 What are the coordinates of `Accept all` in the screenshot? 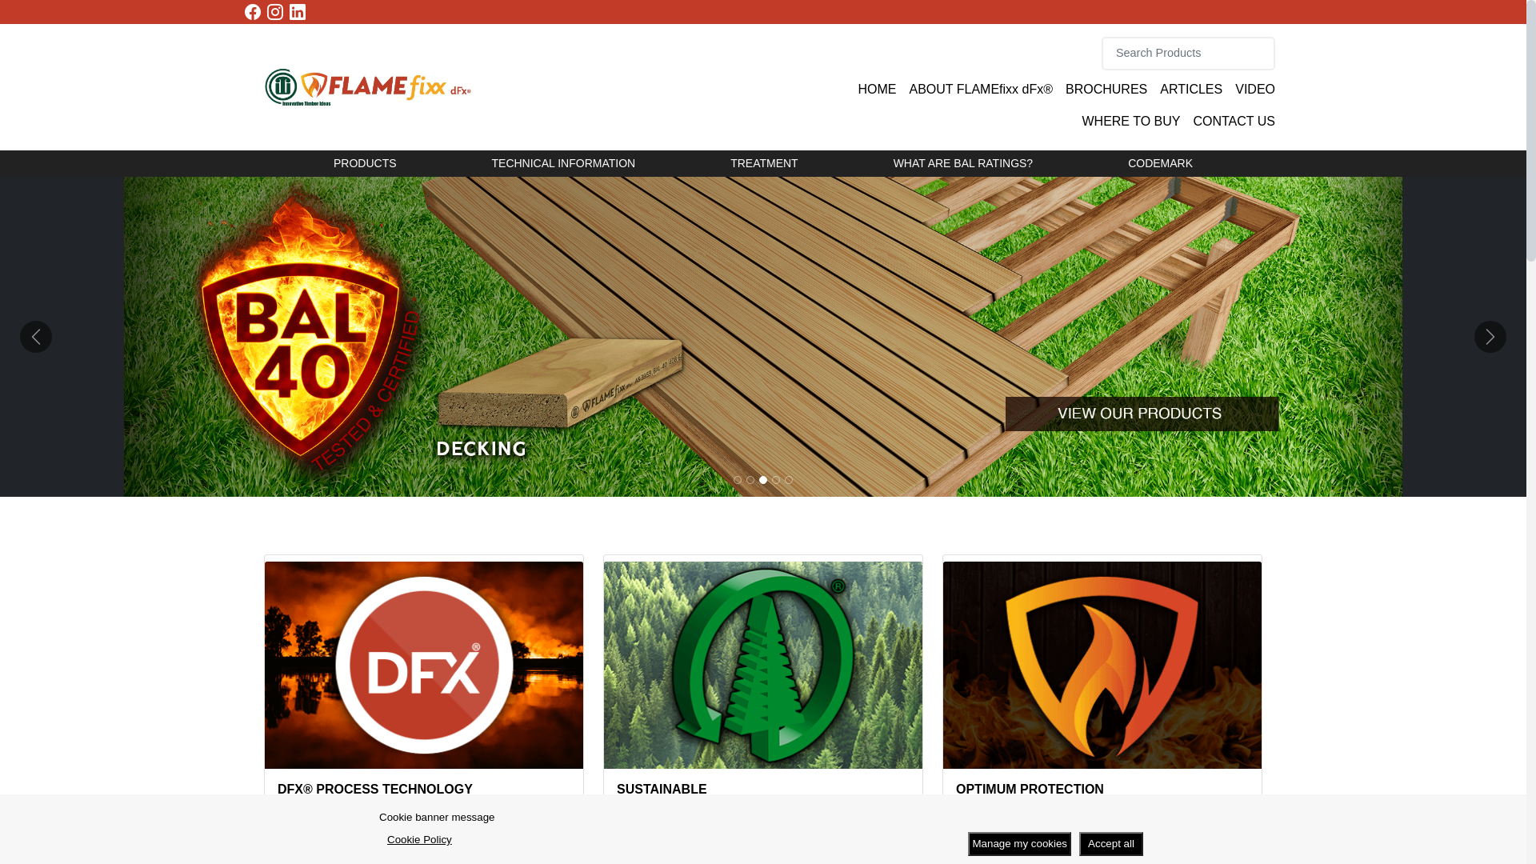 It's located at (1111, 844).